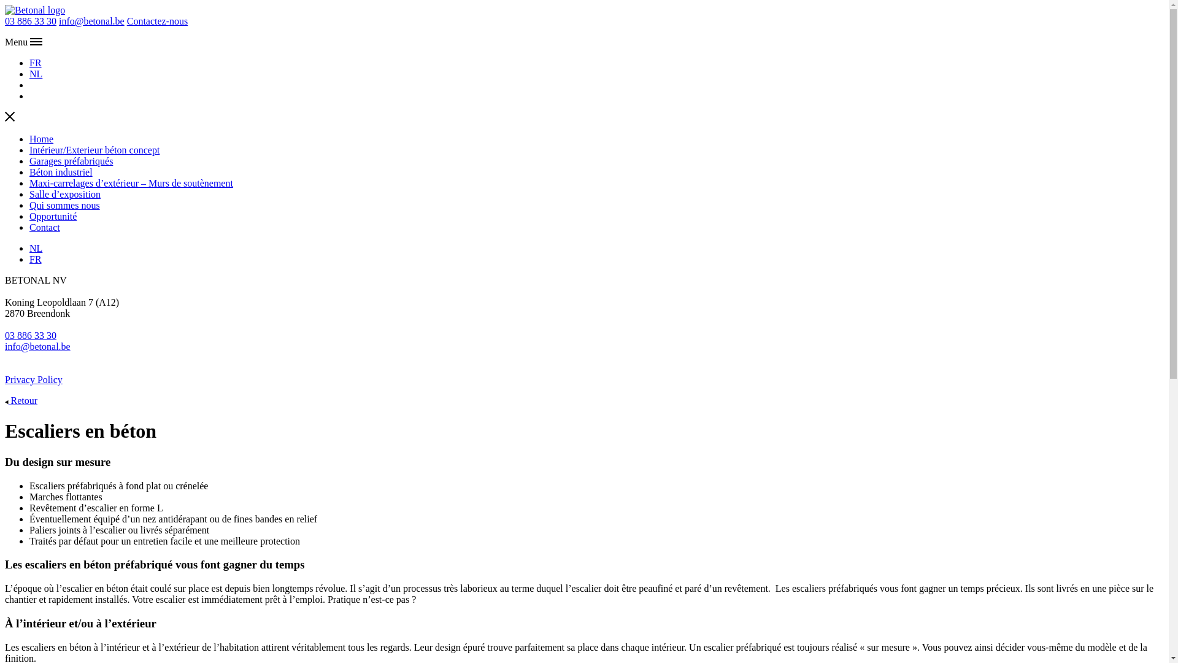 The width and height of the screenshot is (1178, 663). What do you see at coordinates (36, 259) in the screenshot?
I see `FR` at bounding box center [36, 259].